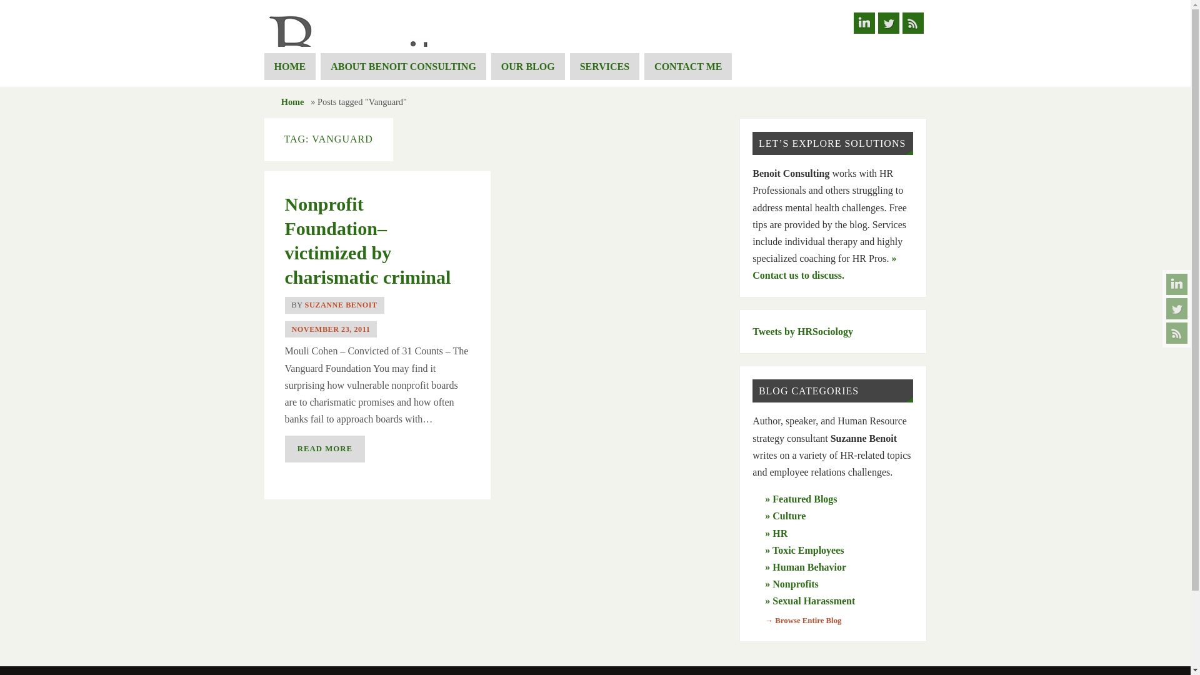 This screenshot has width=1200, height=675. Describe the element at coordinates (688, 66) in the screenshot. I see `CONTACT ME` at that location.